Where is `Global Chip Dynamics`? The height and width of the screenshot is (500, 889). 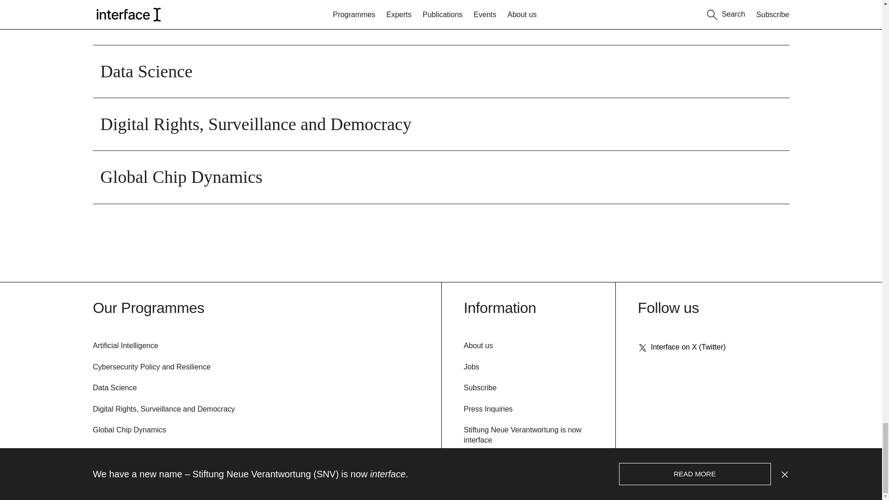 Global Chip Dynamics is located at coordinates (441, 177).